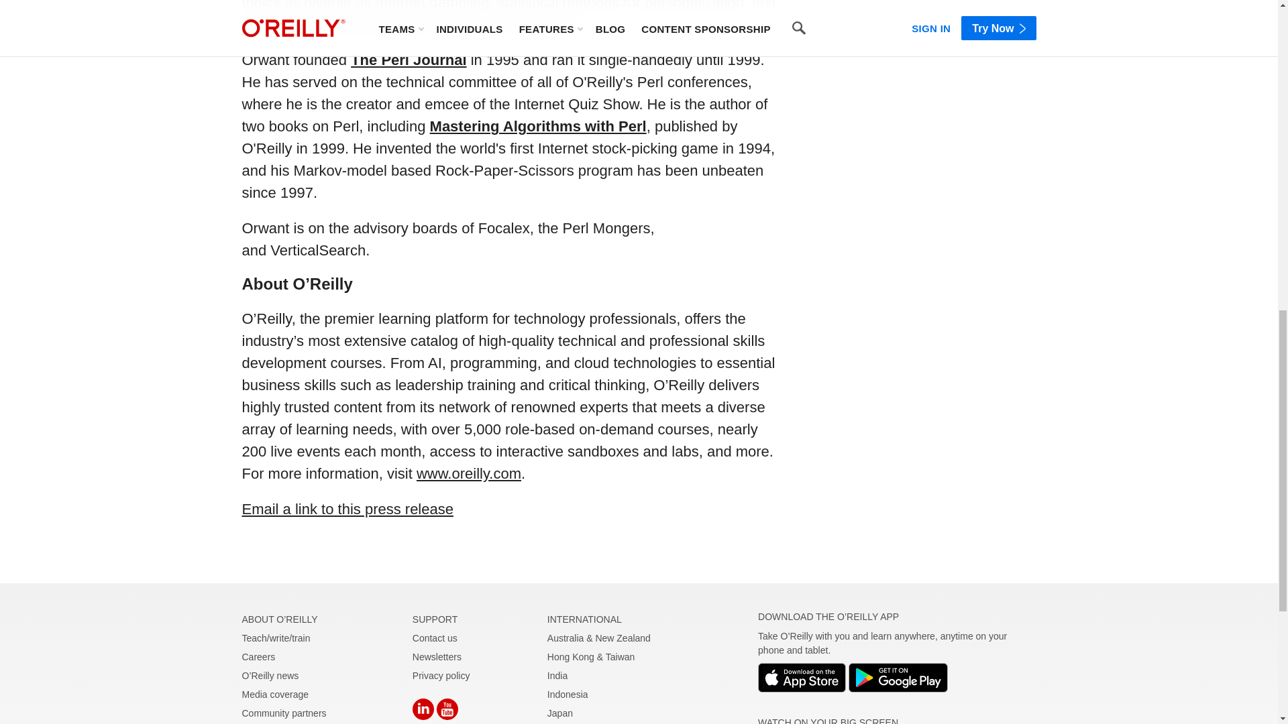 The height and width of the screenshot is (724, 1288). Describe the element at coordinates (435, 638) in the screenshot. I see `Email a link to this press release` at that location.